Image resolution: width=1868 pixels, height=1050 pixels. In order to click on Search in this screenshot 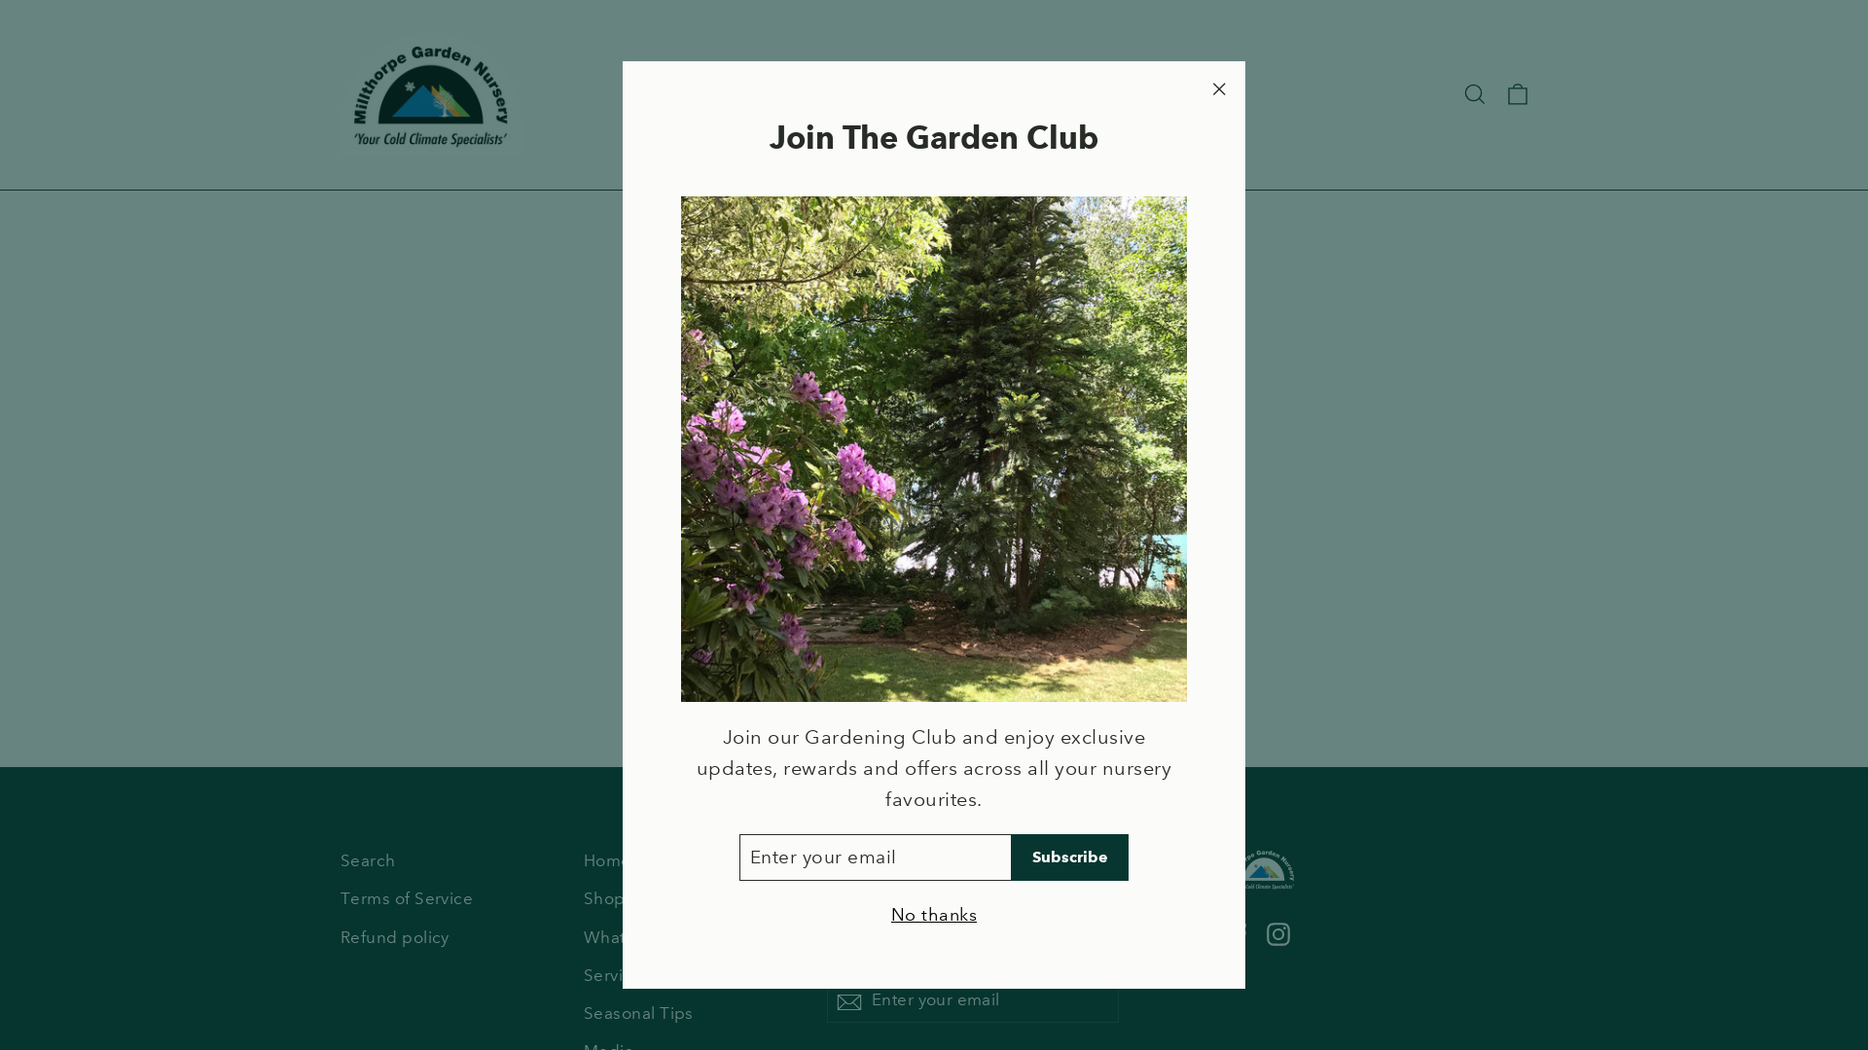, I will do `click(1475, 94)`.